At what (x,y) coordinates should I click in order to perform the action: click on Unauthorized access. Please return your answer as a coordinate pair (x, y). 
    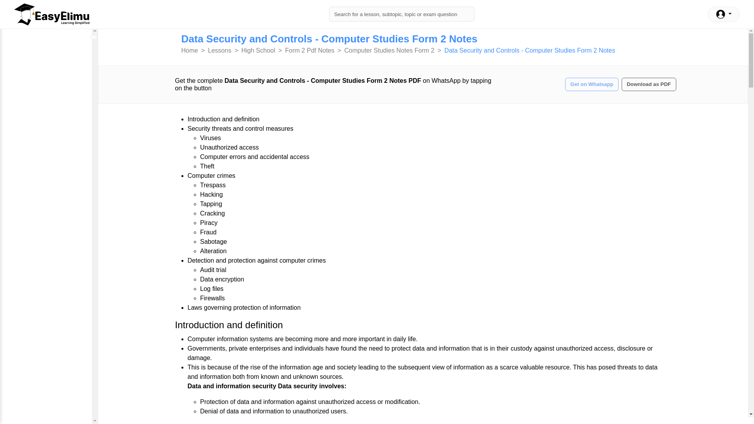
    Looking at the image, I should click on (229, 148).